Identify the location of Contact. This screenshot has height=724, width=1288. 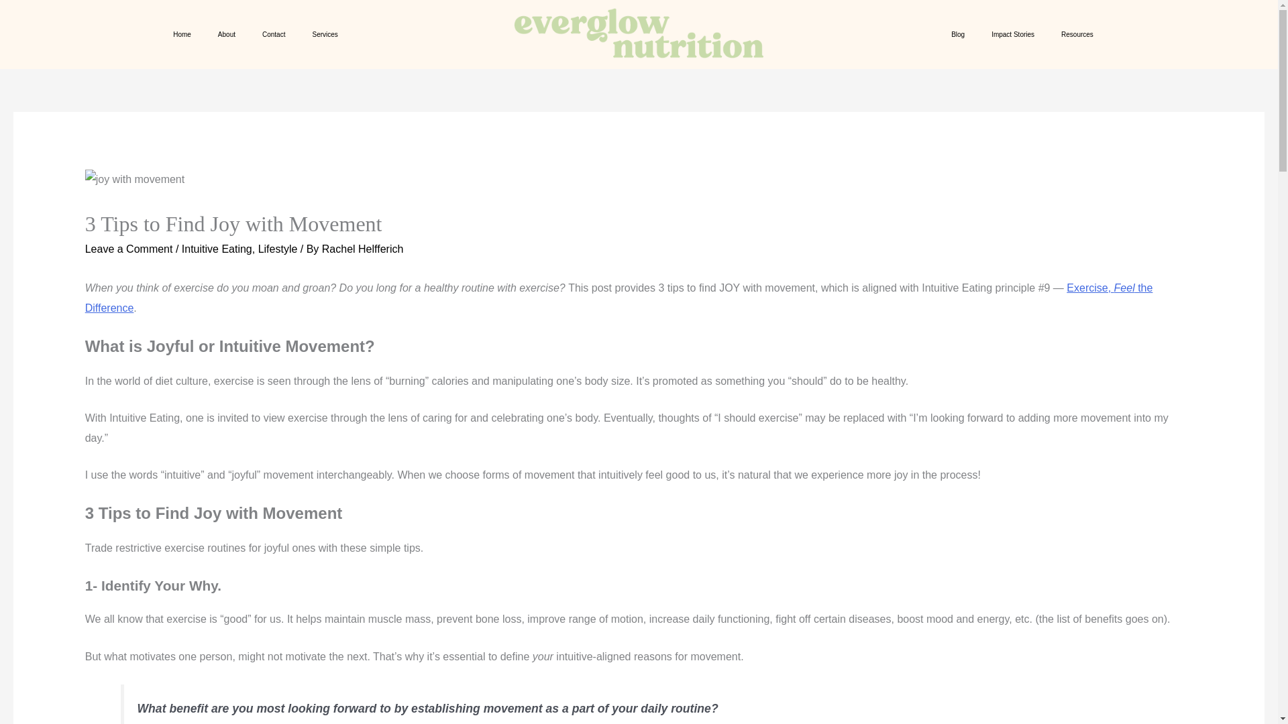
(274, 34).